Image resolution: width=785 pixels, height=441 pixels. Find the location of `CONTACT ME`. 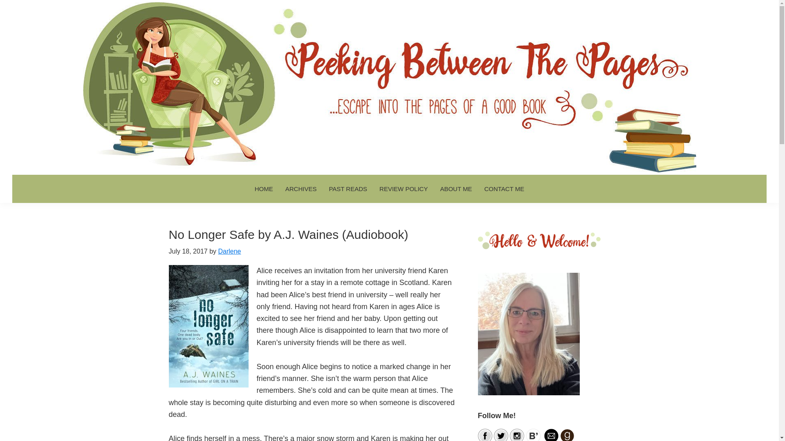

CONTACT ME is located at coordinates (504, 189).